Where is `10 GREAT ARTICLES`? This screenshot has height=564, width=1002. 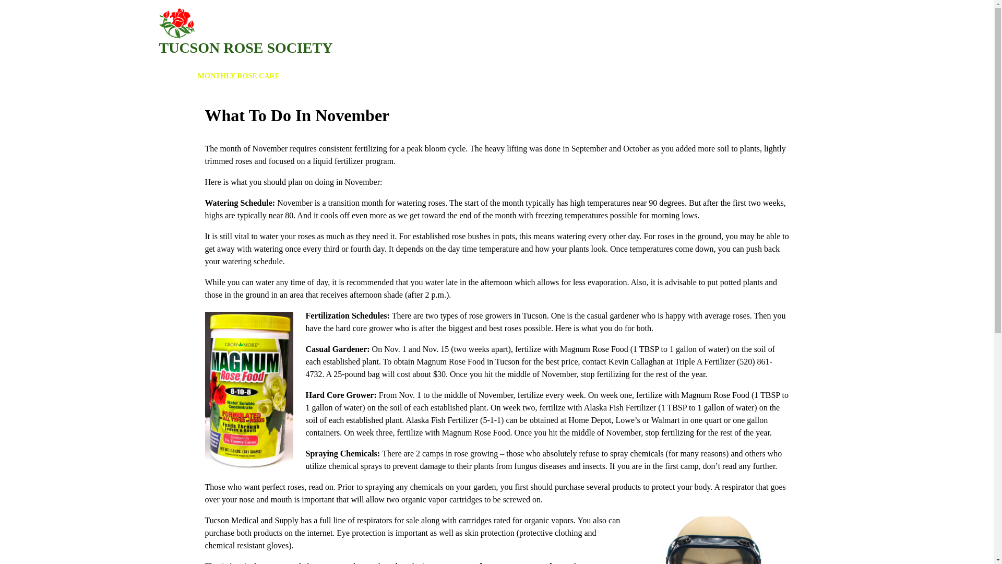
10 GREAT ARTICLES is located at coordinates (425, 76).